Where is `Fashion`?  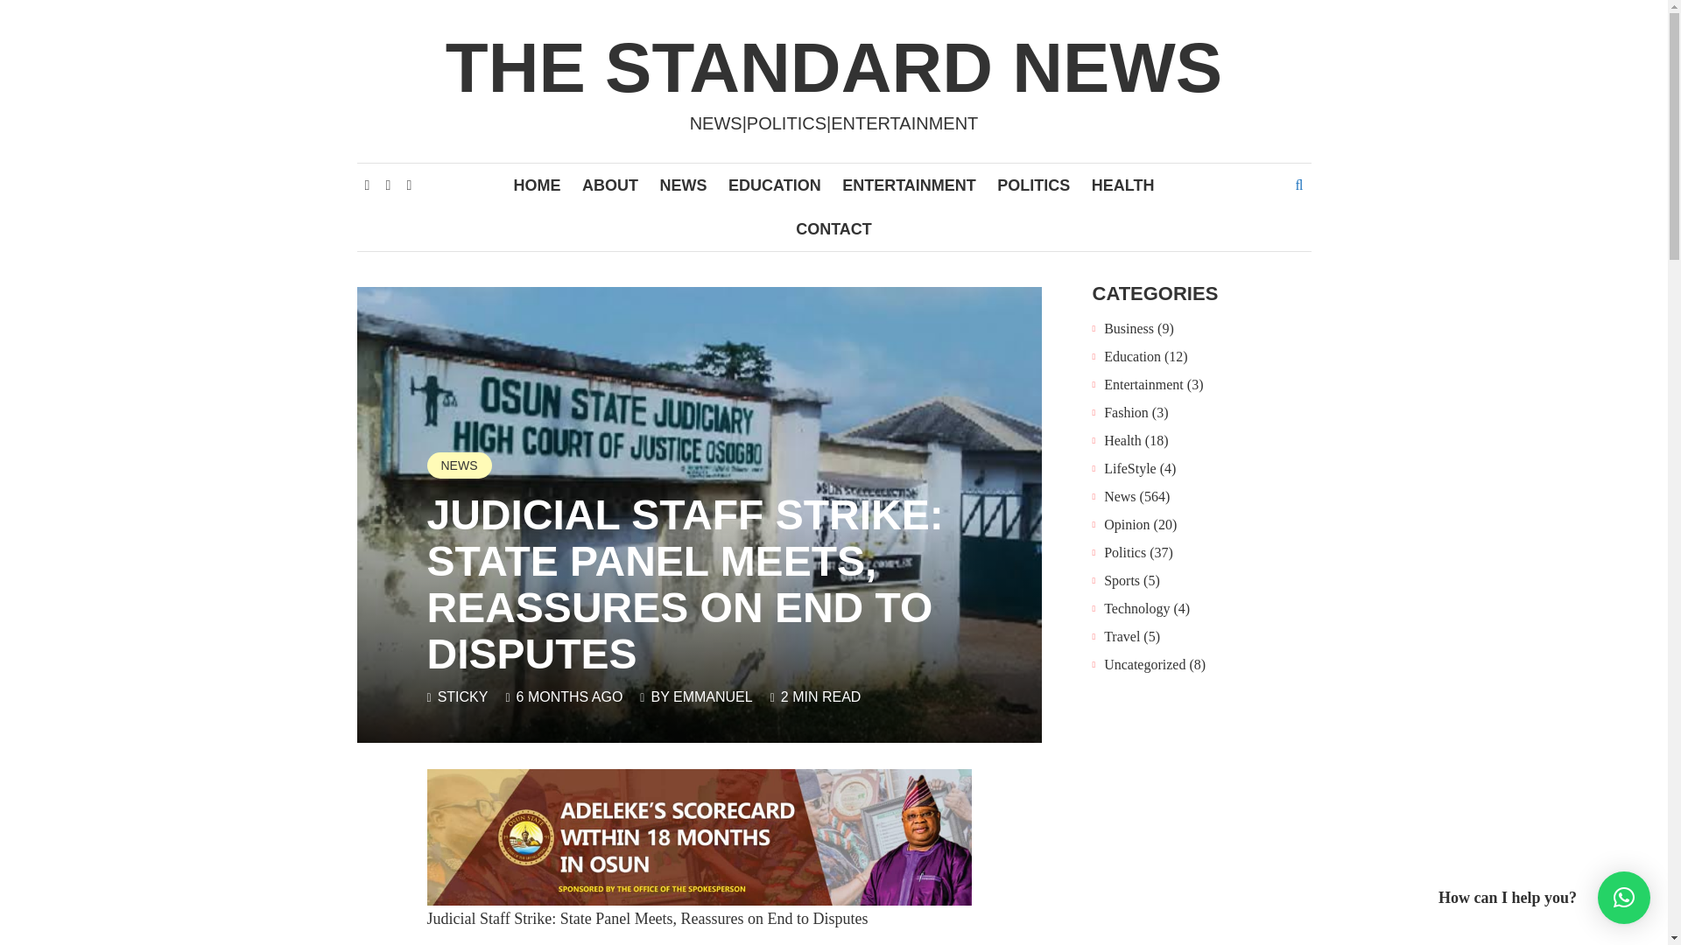 Fashion is located at coordinates (1126, 411).